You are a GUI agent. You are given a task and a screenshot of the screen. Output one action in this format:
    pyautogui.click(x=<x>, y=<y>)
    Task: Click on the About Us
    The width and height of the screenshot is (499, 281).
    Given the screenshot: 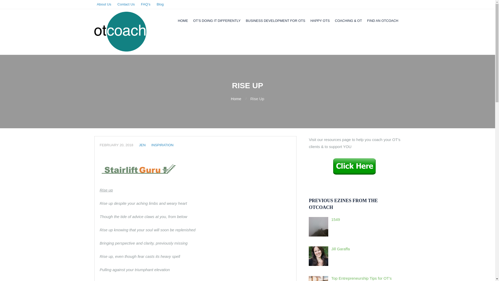 What is the action you would take?
    pyautogui.click(x=104, y=5)
    